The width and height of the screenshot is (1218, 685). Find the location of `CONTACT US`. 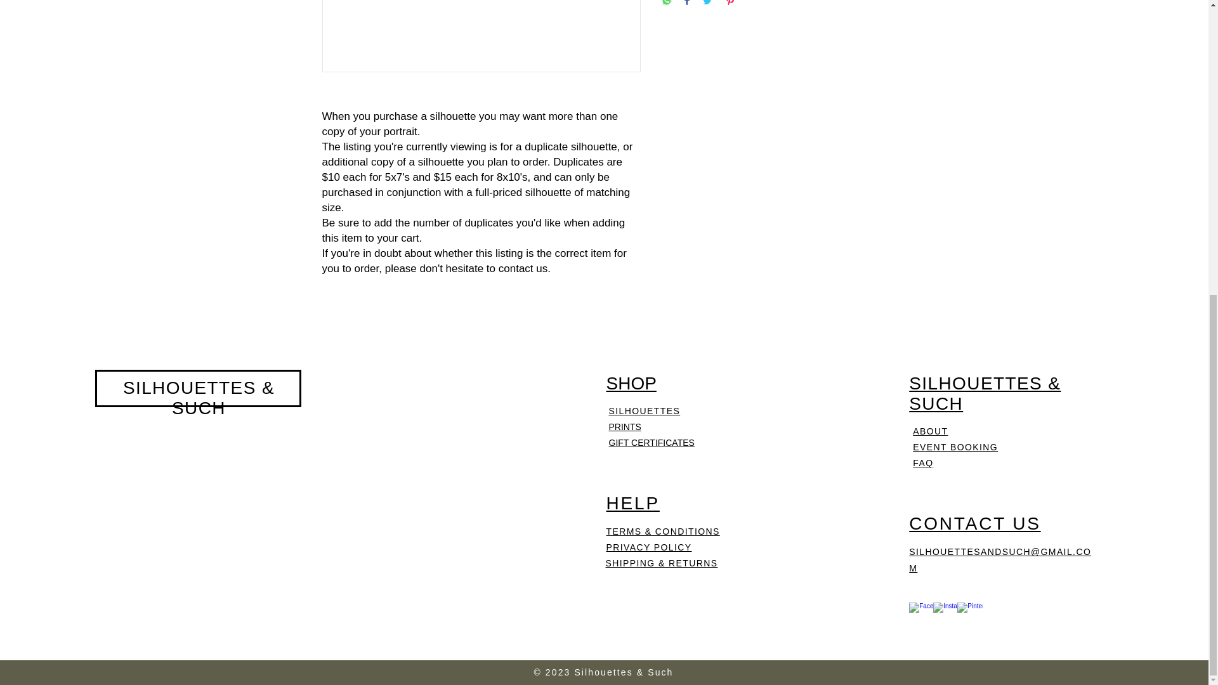

CONTACT US is located at coordinates (974, 524).